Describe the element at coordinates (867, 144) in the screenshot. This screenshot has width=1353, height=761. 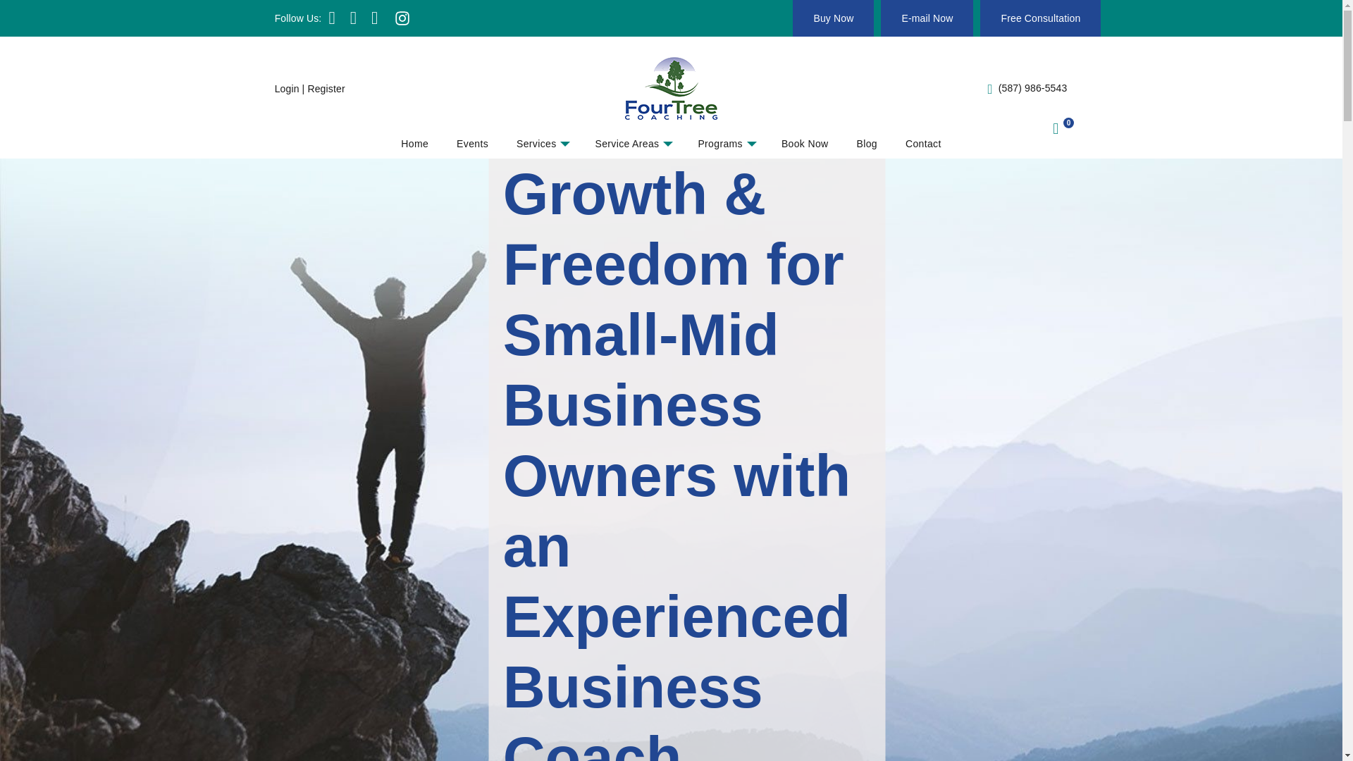
I see `Blog` at that location.